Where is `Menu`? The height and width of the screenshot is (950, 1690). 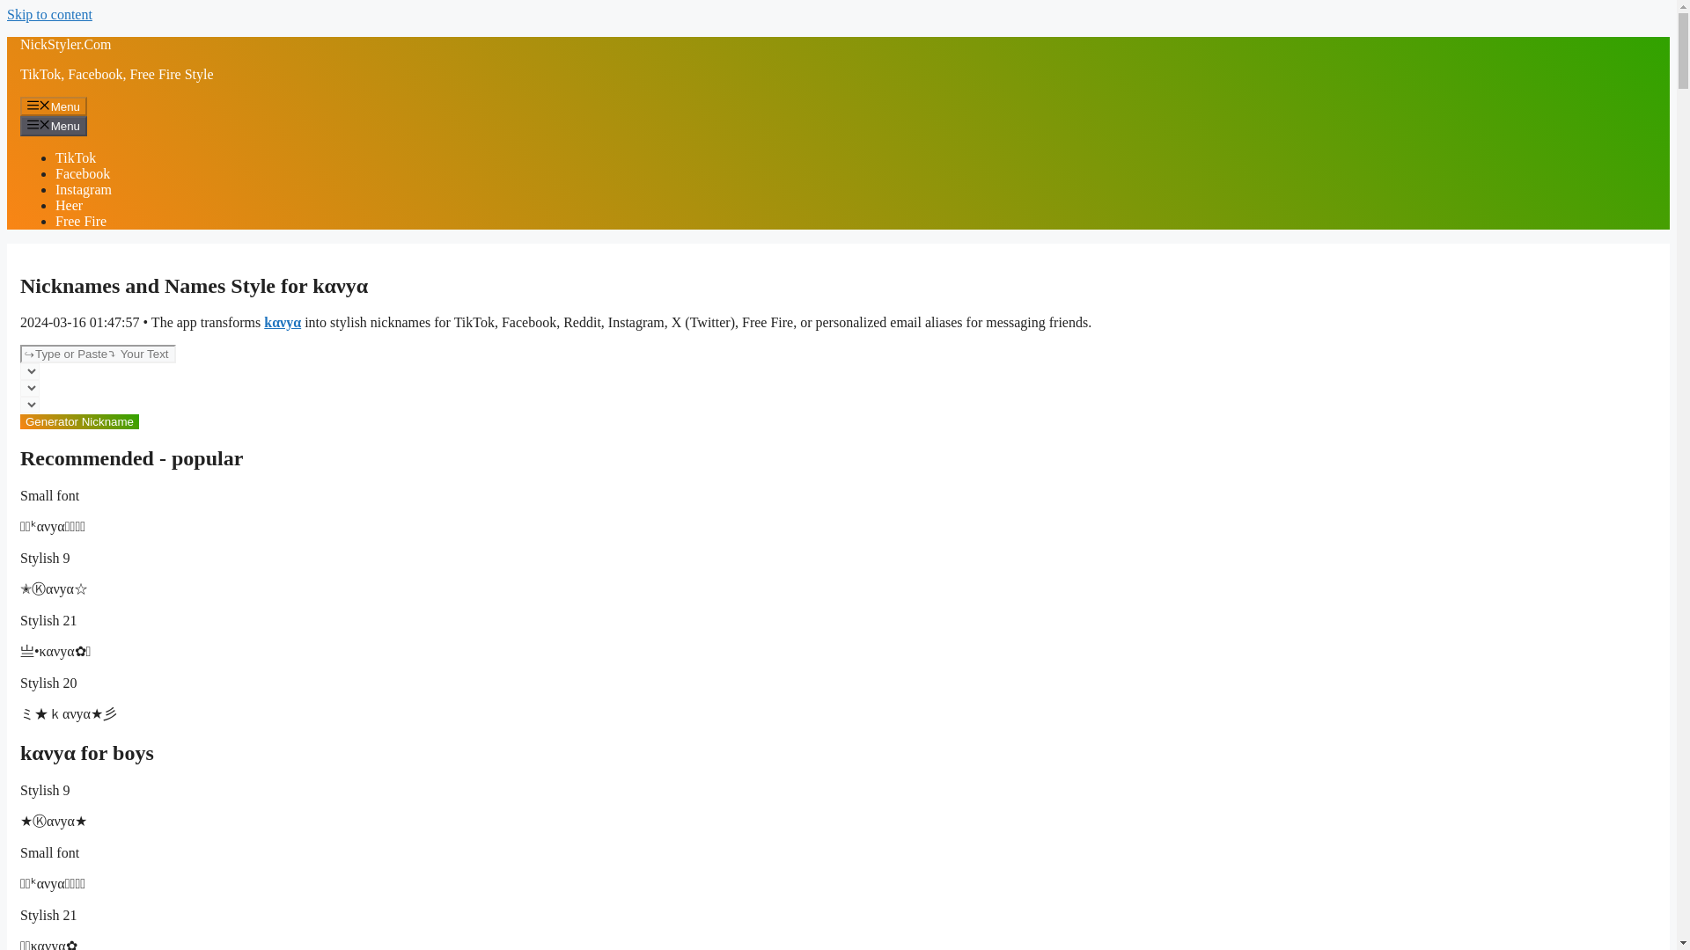
Menu is located at coordinates (54, 125).